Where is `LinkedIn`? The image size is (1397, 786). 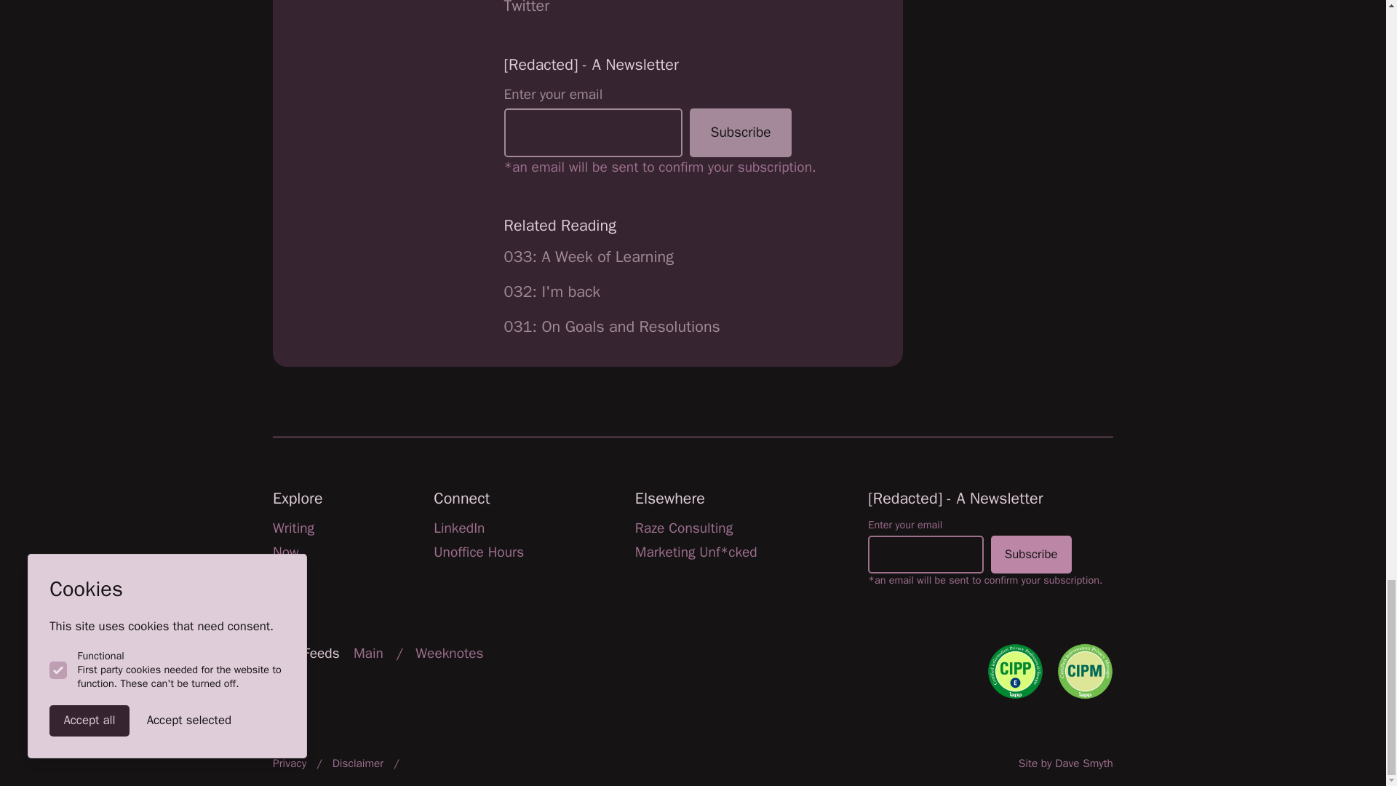 LinkedIn is located at coordinates (458, 528).